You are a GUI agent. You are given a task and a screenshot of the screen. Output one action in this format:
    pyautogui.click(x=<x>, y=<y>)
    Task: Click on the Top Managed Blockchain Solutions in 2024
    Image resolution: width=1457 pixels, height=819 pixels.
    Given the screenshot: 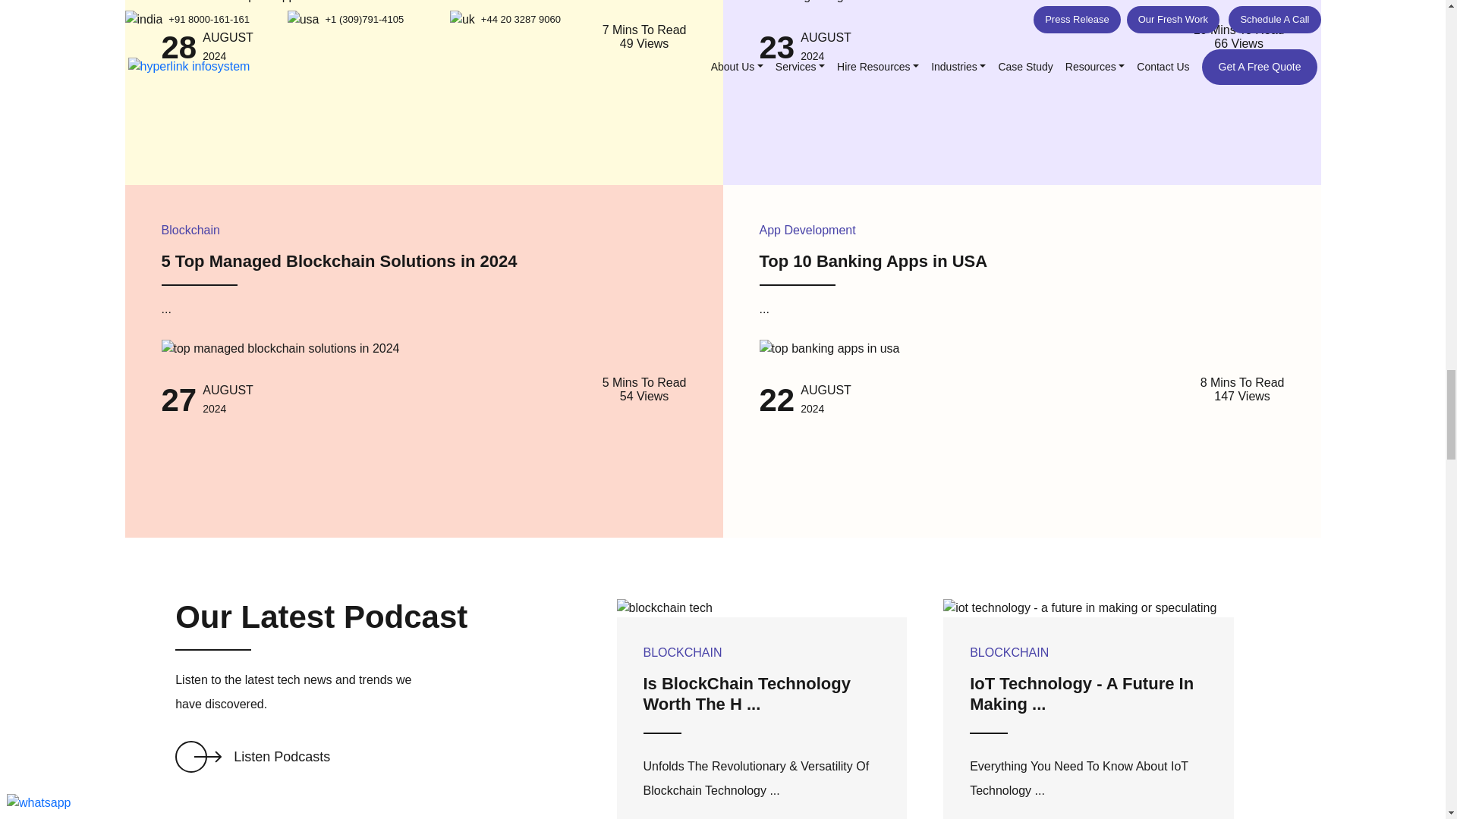 What is the action you would take?
    pyautogui.click(x=279, y=349)
    